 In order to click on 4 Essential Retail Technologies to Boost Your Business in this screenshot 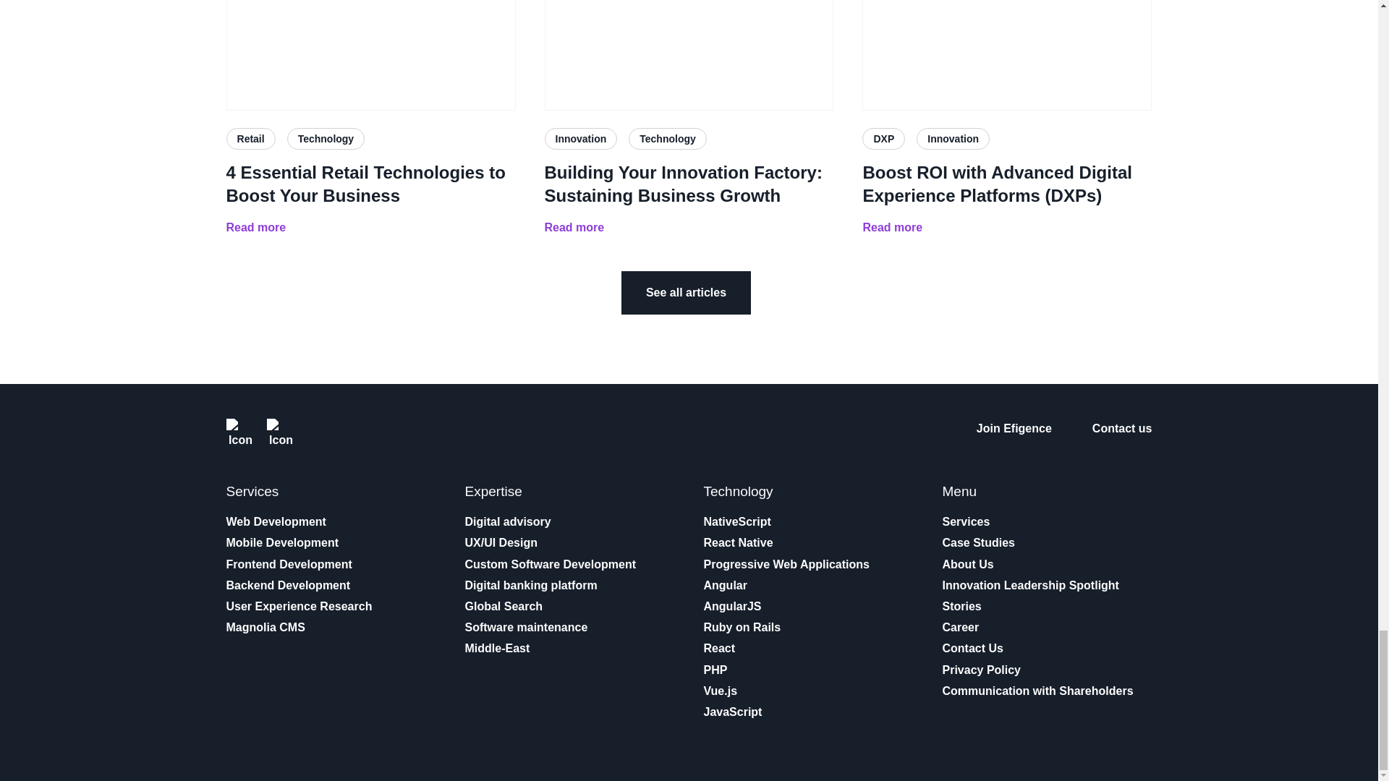, I will do `click(370, 55)`.